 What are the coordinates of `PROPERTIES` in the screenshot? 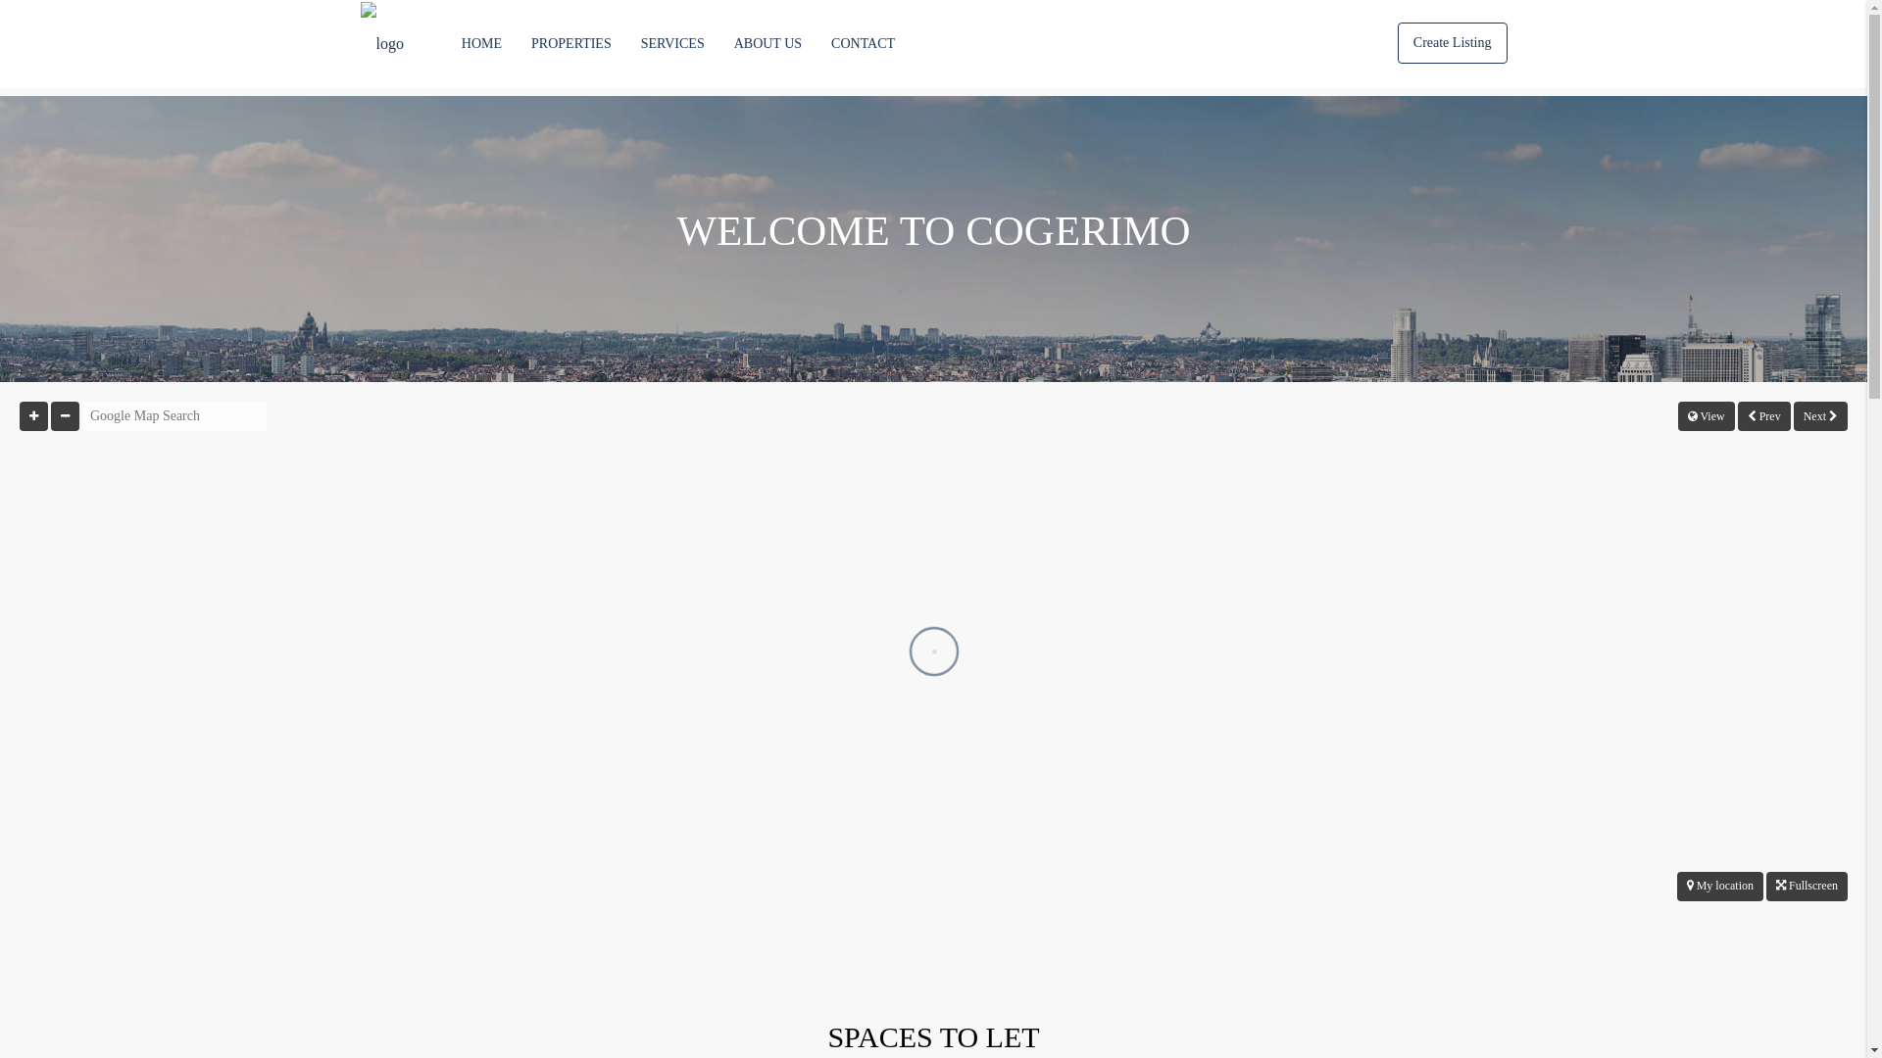 It's located at (571, 44).